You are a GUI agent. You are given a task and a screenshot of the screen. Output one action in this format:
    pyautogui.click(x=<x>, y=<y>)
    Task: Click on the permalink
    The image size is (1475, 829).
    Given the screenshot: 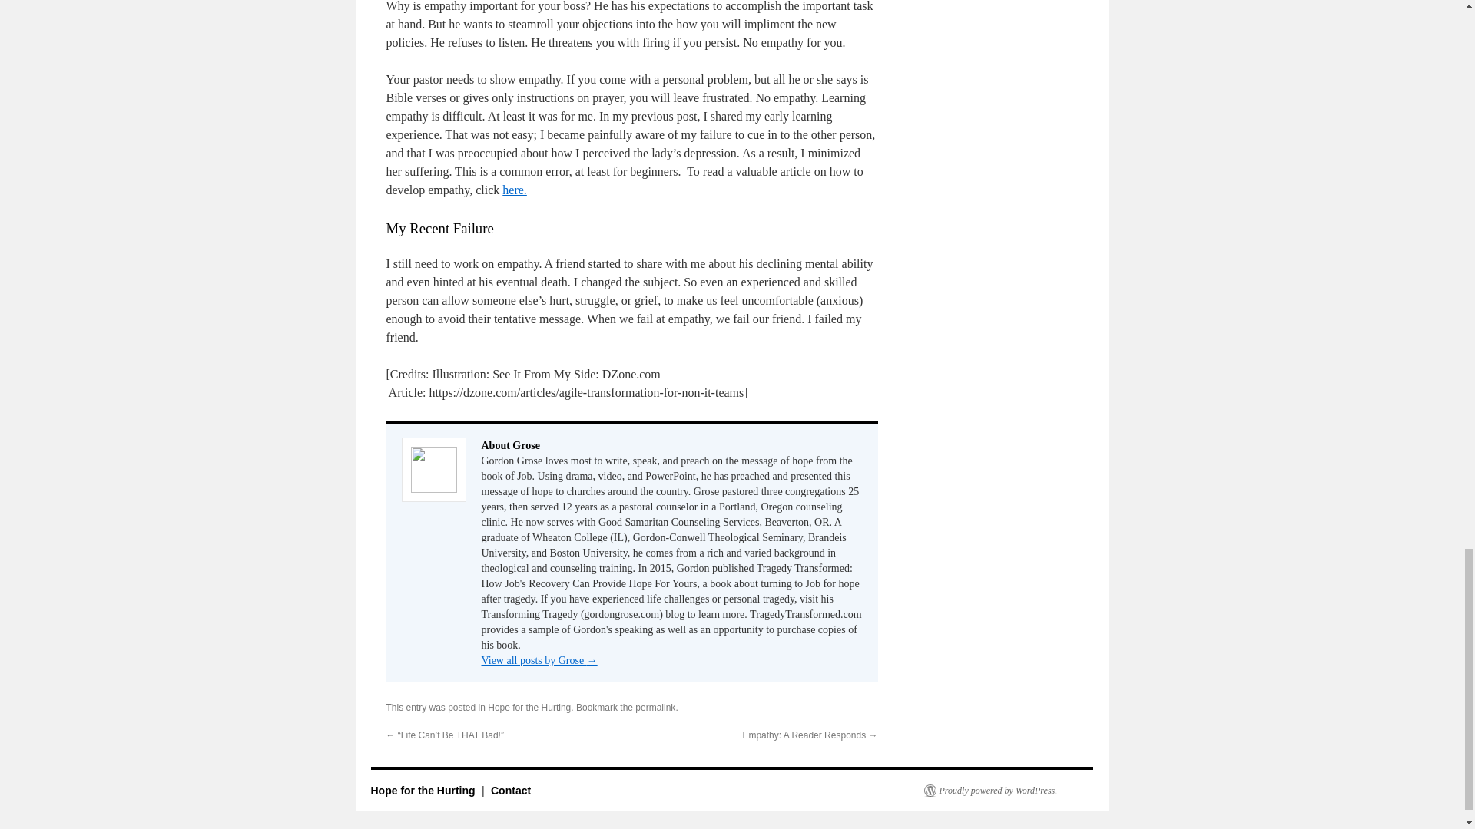 What is the action you would take?
    pyautogui.click(x=655, y=707)
    